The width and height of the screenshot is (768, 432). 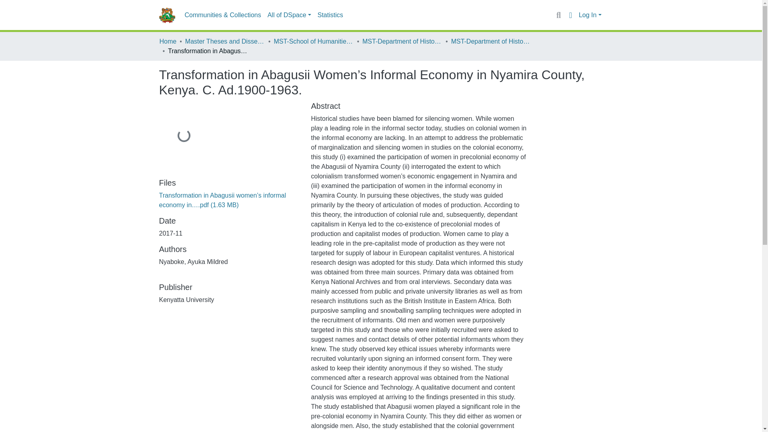 What do you see at coordinates (570, 15) in the screenshot?
I see `Language switch` at bounding box center [570, 15].